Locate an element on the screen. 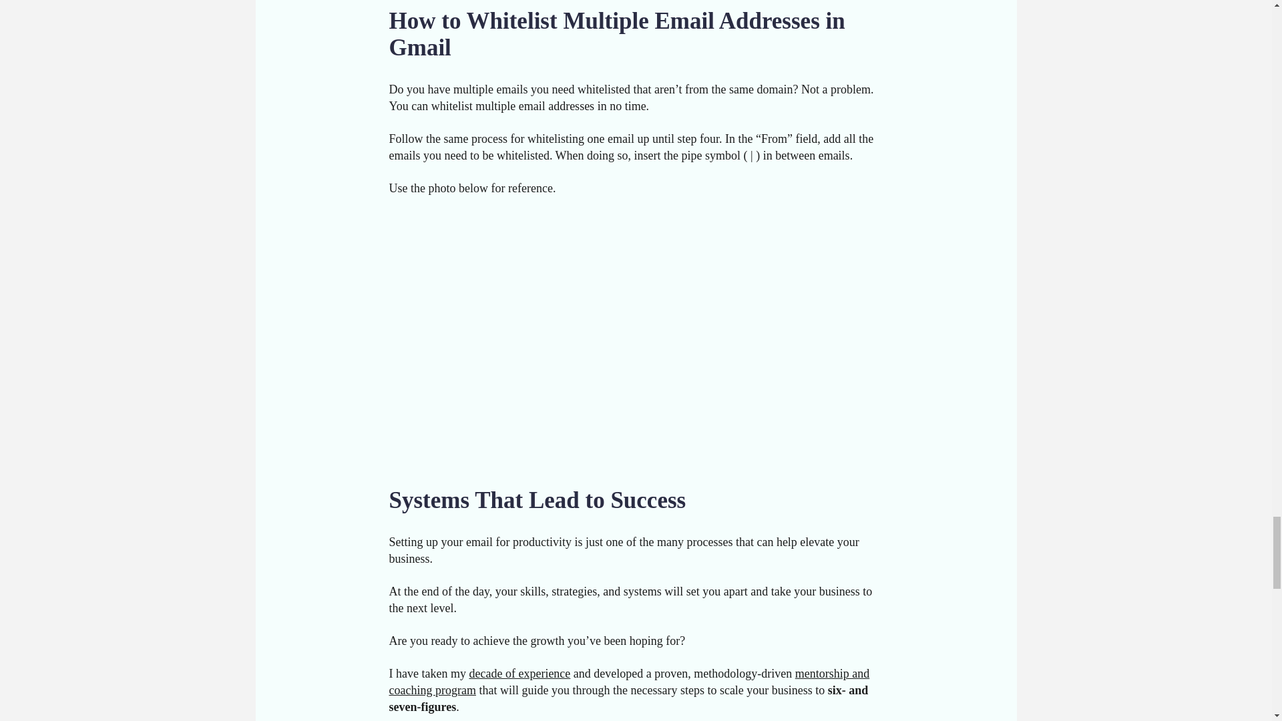  decade of experience is located at coordinates (519, 674).